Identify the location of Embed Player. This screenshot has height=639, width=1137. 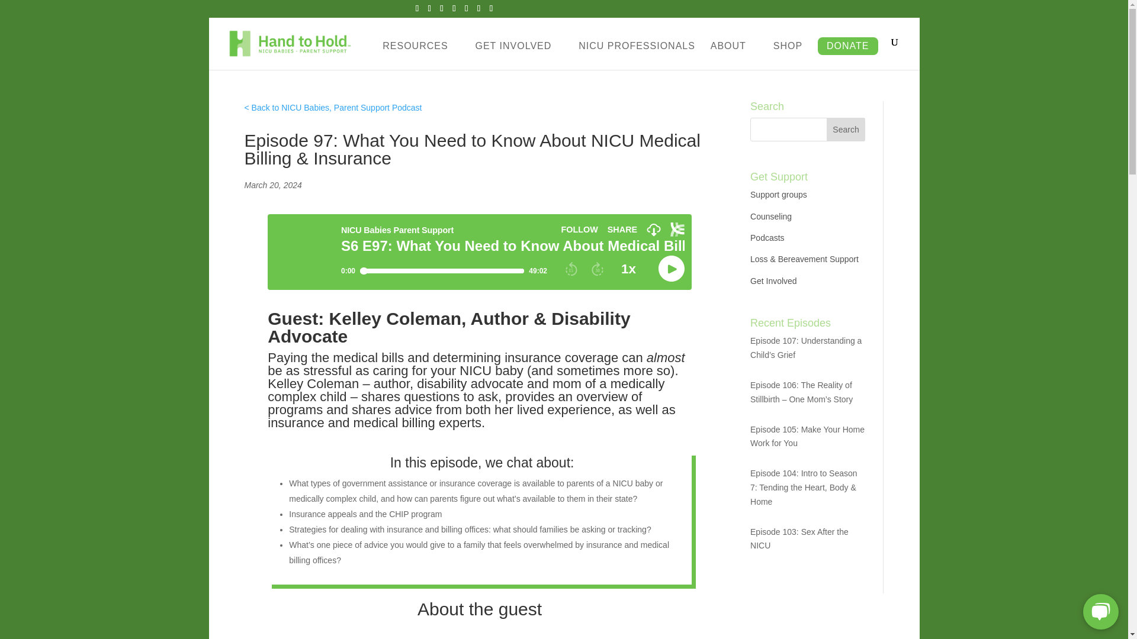
(479, 252).